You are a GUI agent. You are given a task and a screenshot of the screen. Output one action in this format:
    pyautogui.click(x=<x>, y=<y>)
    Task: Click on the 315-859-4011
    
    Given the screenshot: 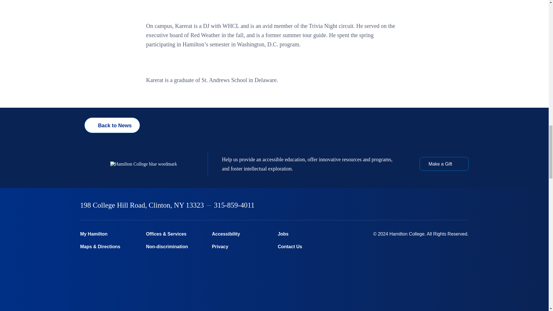 What is the action you would take?
    pyautogui.click(x=234, y=205)
    